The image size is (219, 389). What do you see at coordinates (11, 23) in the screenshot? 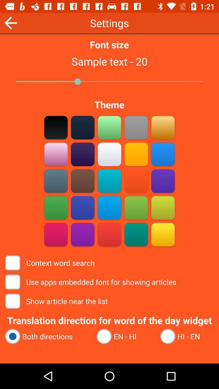
I see `launch item next to font size item` at bounding box center [11, 23].